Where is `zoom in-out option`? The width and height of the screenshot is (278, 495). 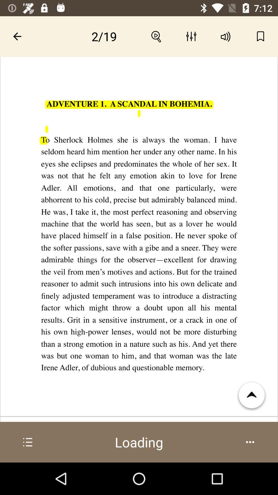
zoom in-out option is located at coordinates (157, 36).